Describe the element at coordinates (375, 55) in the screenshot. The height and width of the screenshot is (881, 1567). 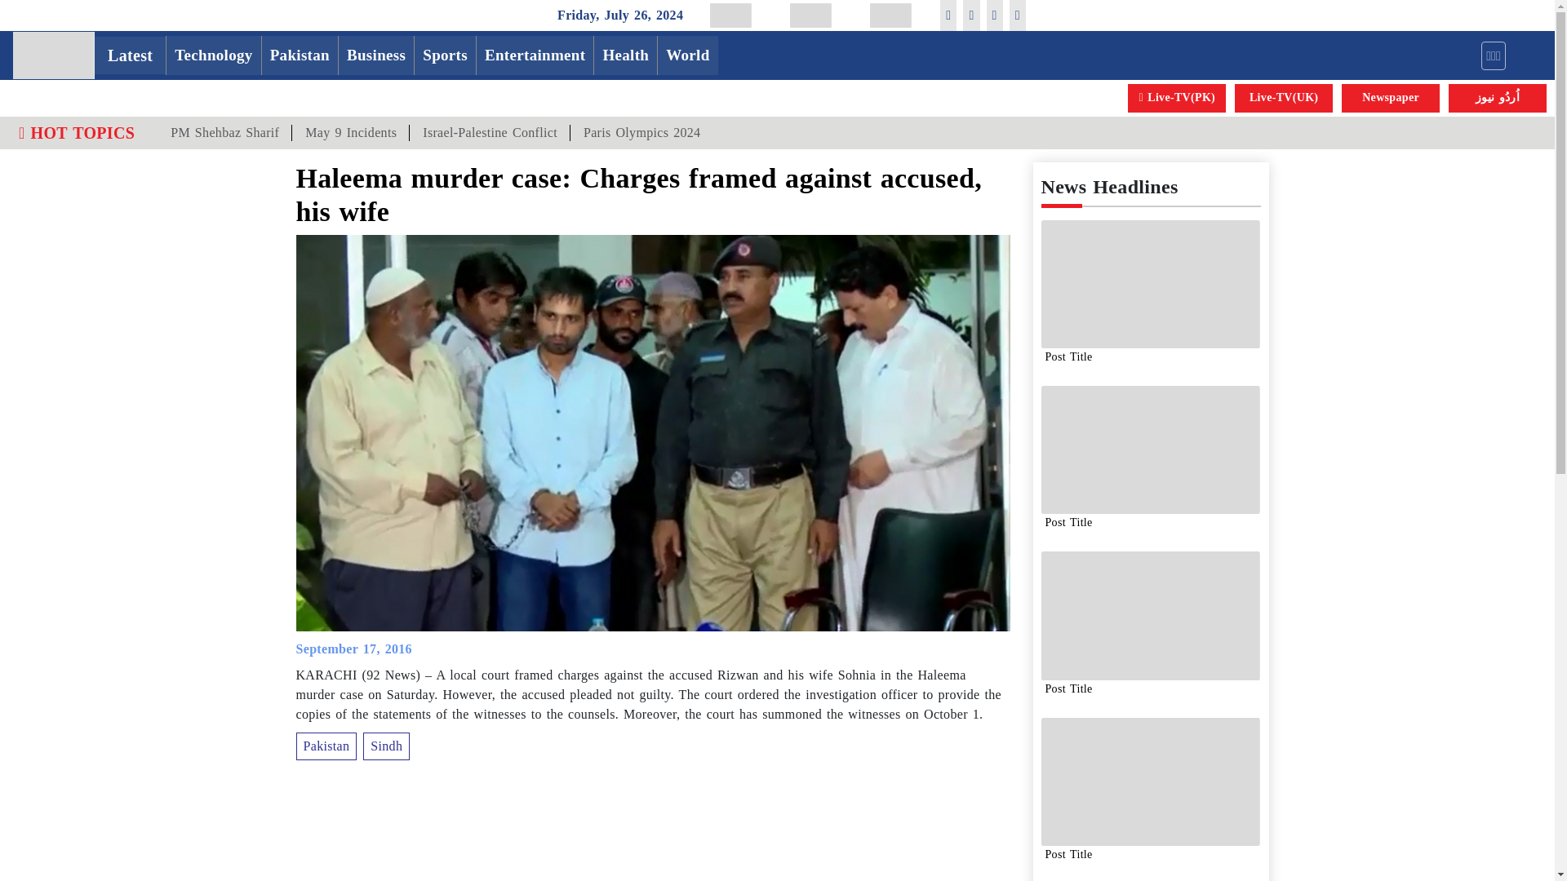
I see `Business` at that location.